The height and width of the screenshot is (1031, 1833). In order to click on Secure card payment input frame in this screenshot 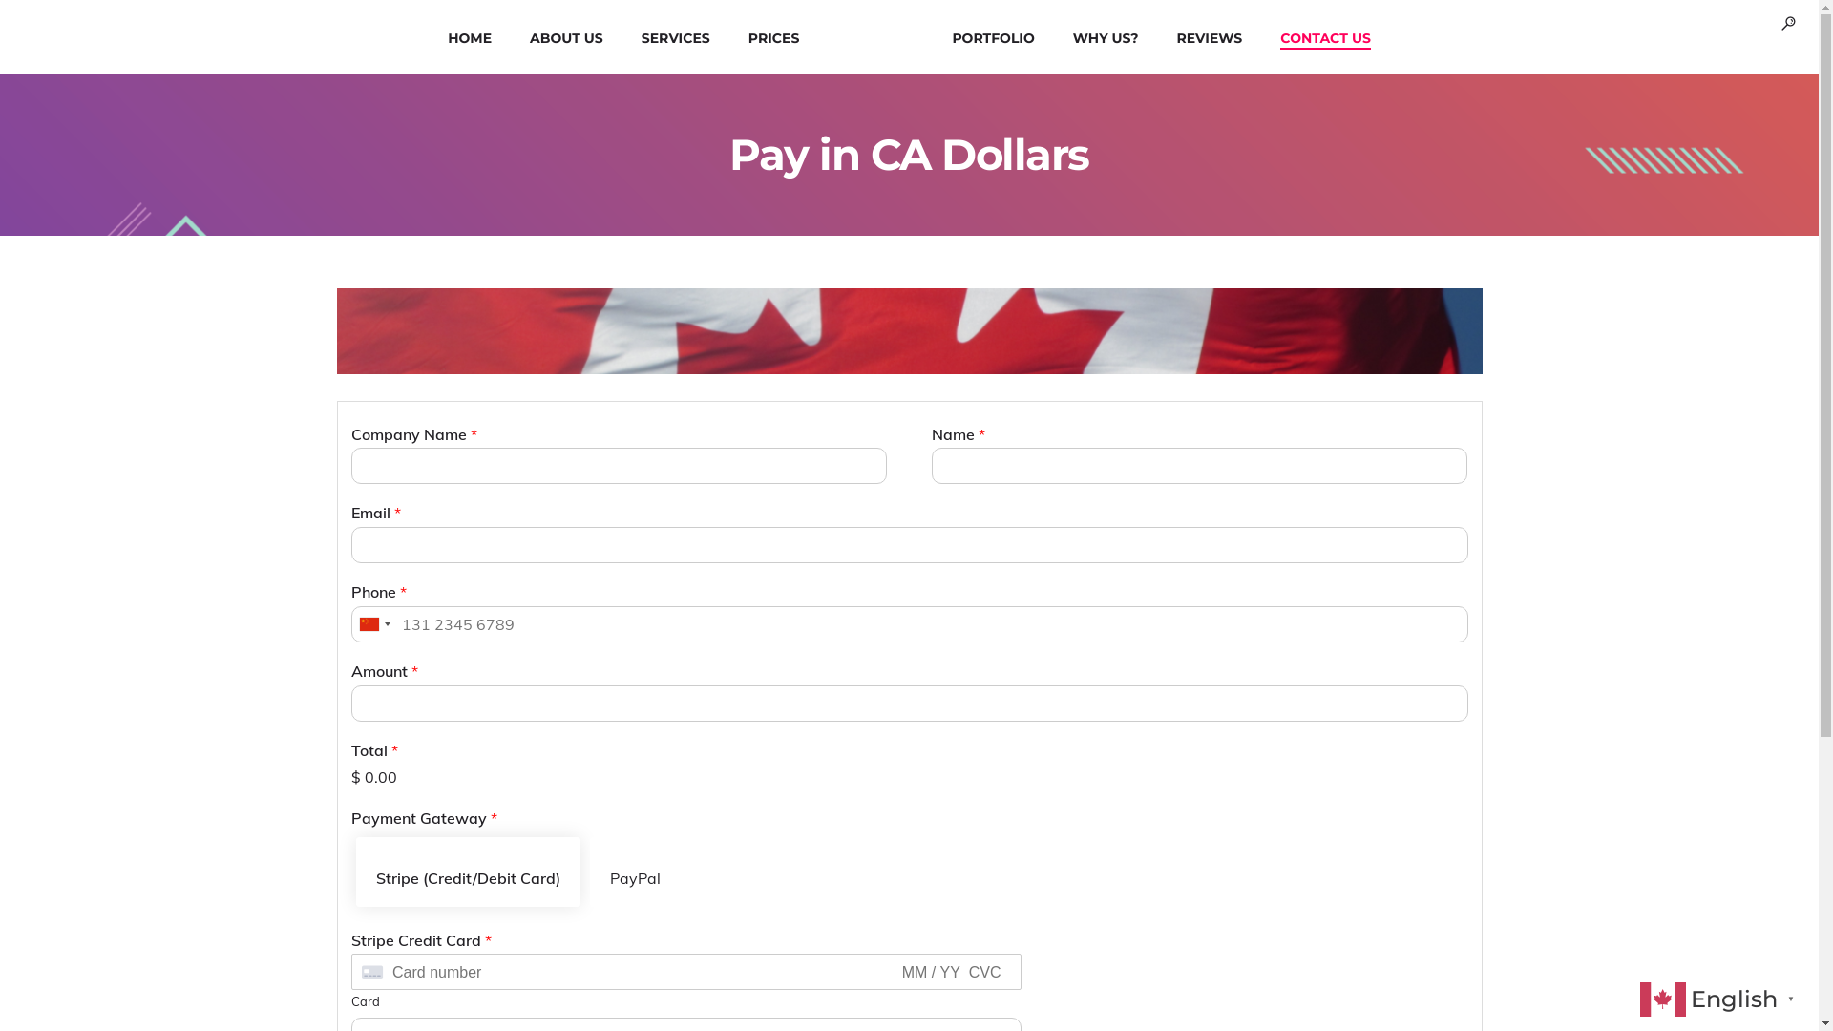, I will do `click(685, 972)`.